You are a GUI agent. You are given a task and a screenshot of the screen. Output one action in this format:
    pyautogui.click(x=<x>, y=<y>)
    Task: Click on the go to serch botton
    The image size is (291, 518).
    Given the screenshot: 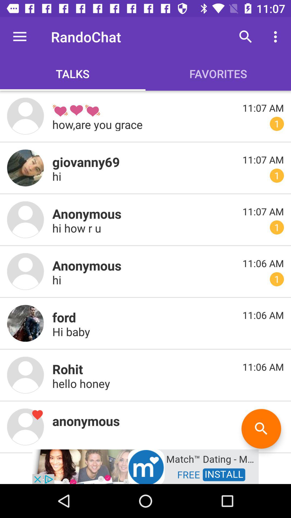 What is the action you would take?
    pyautogui.click(x=261, y=428)
    